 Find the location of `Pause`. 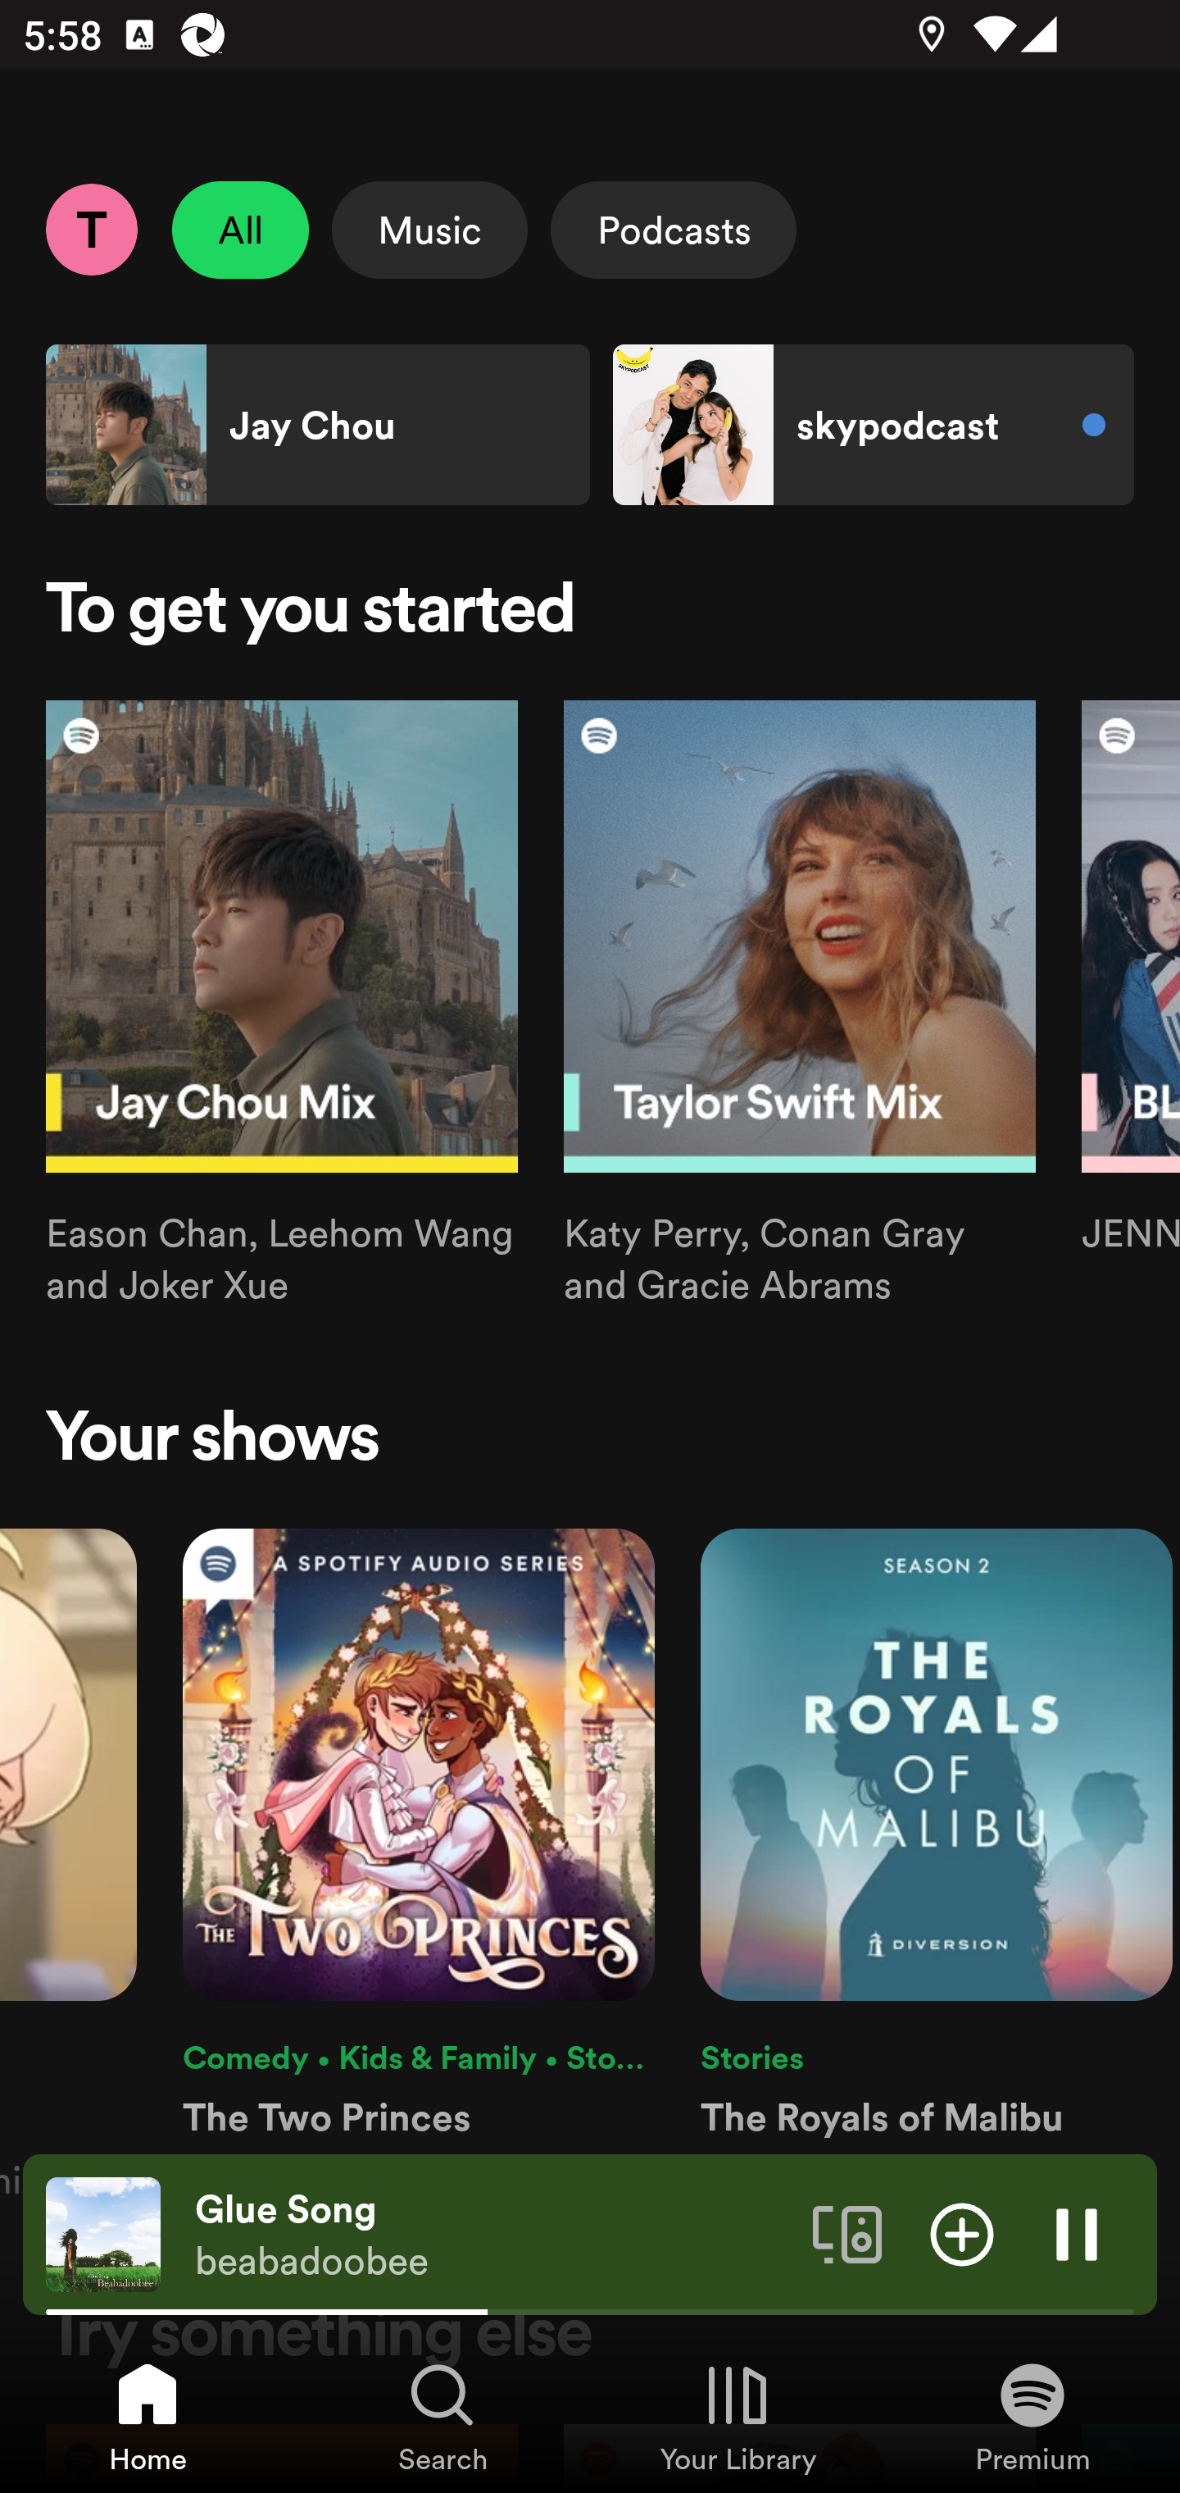

Pause is located at coordinates (1077, 2233).